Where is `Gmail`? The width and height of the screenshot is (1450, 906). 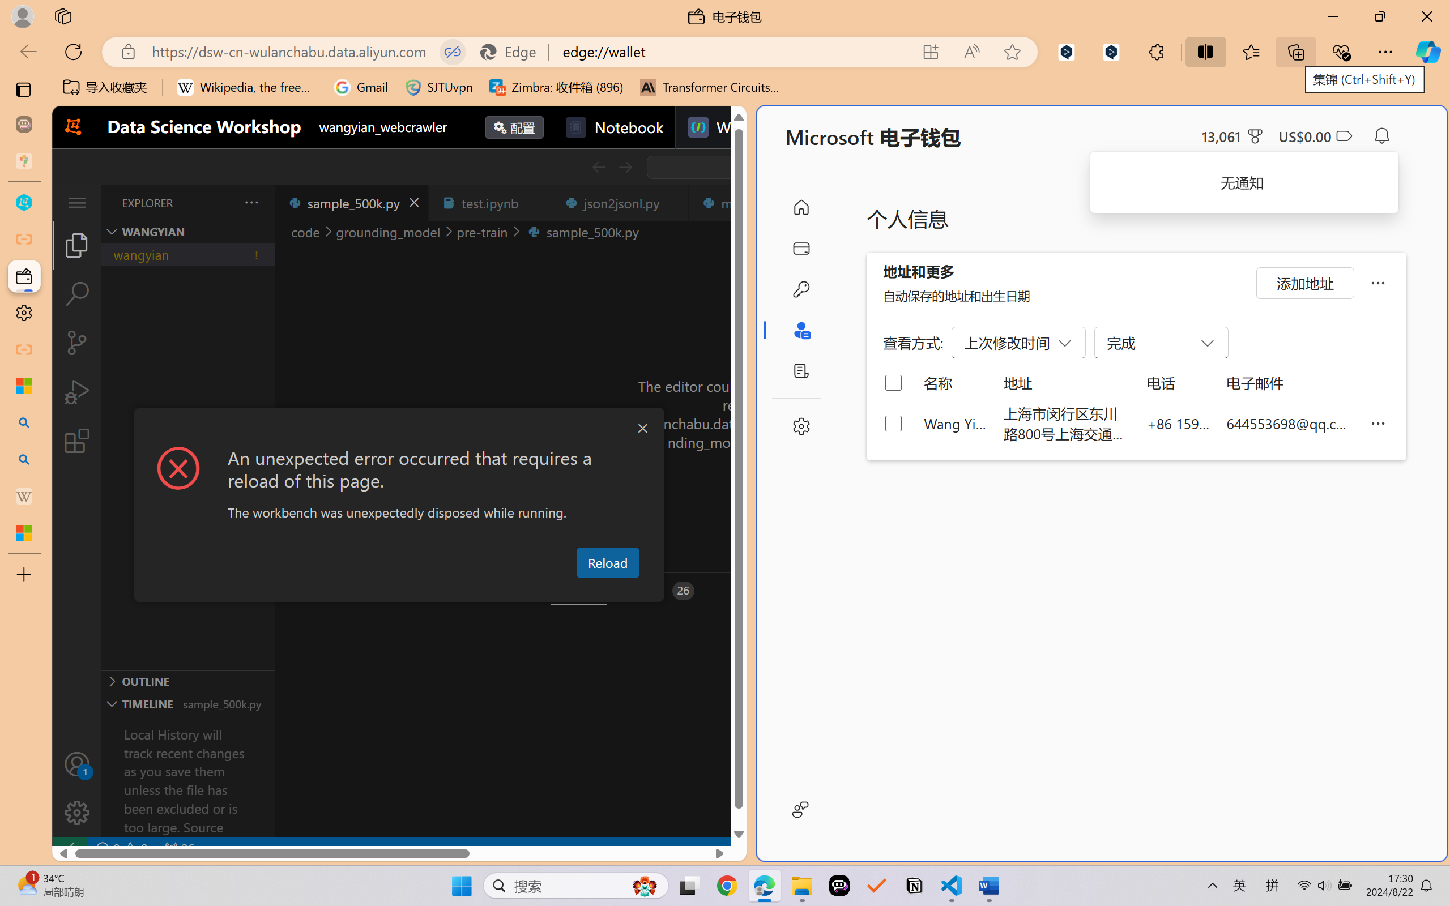 Gmail is located at coordinates (361, 87).